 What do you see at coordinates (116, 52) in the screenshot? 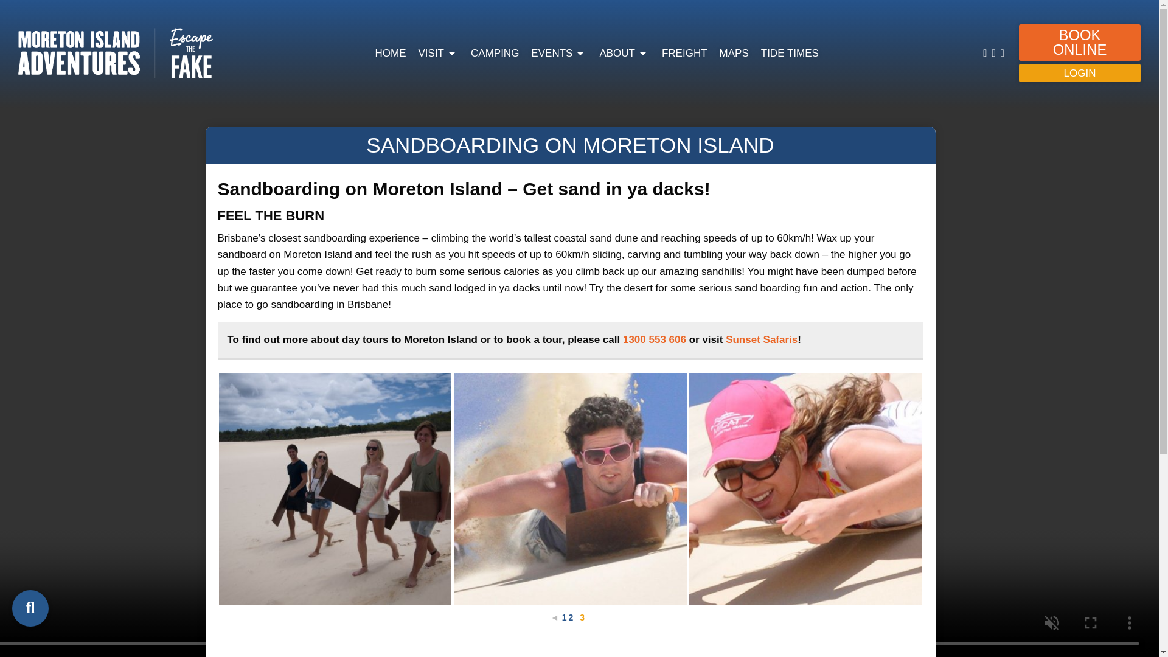
I see `Moreton Island Adventures` at bounding box center [116, 52].